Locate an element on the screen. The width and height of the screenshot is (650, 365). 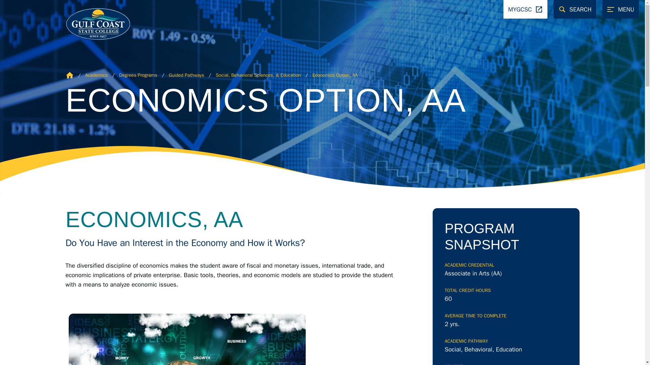
Go to this page is located at coordinates (258, 75).